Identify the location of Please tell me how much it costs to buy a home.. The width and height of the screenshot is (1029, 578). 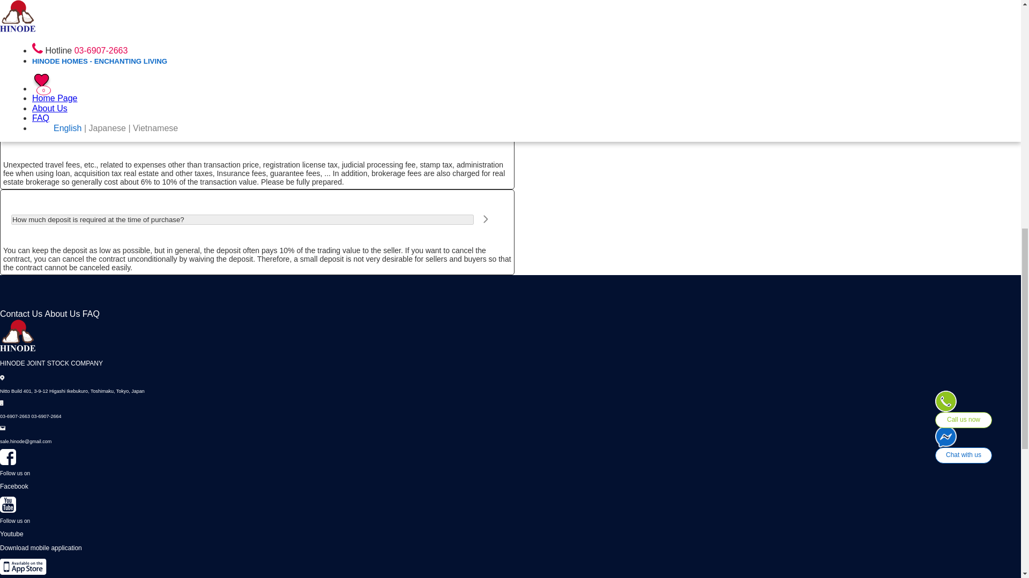
(242, 134).